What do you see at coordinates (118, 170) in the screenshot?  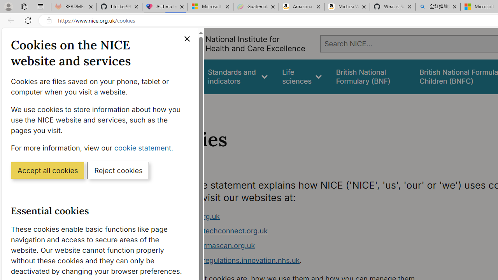 I see `Reject cookies` at bounding box center [118, 170].